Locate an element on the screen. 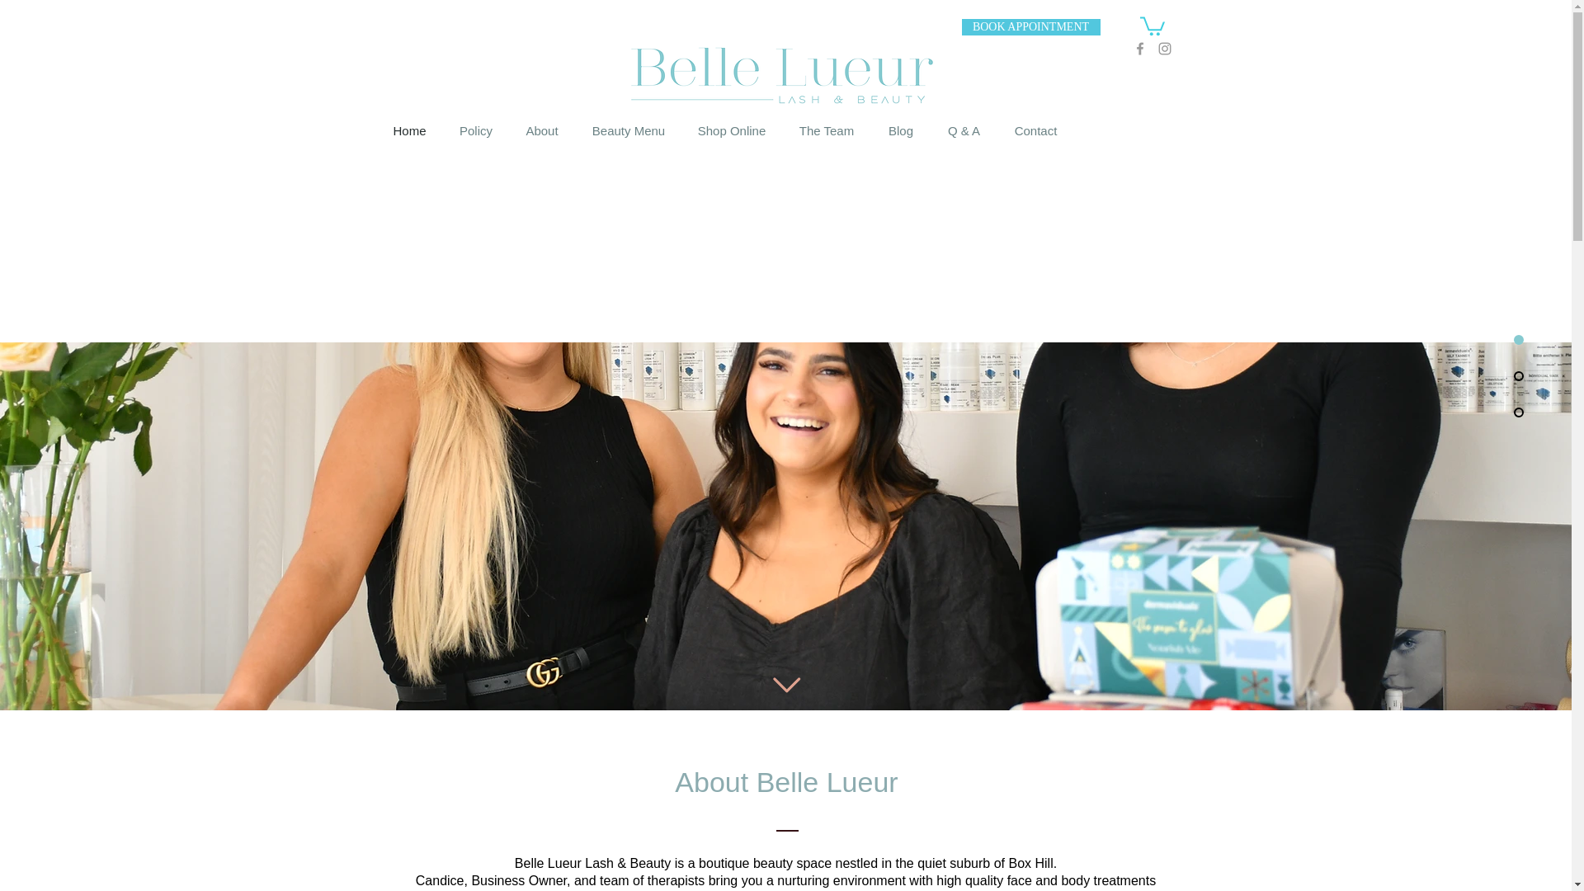 This screenshot has height=891, width=1584. Policy is located at coordinates (475, 130).